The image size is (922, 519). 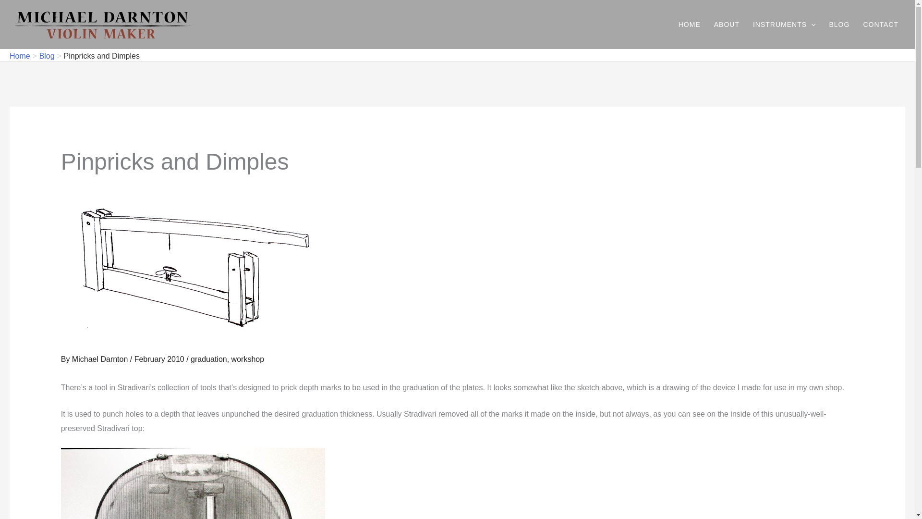 I want to click on graduation, so click(x=208, y=359).